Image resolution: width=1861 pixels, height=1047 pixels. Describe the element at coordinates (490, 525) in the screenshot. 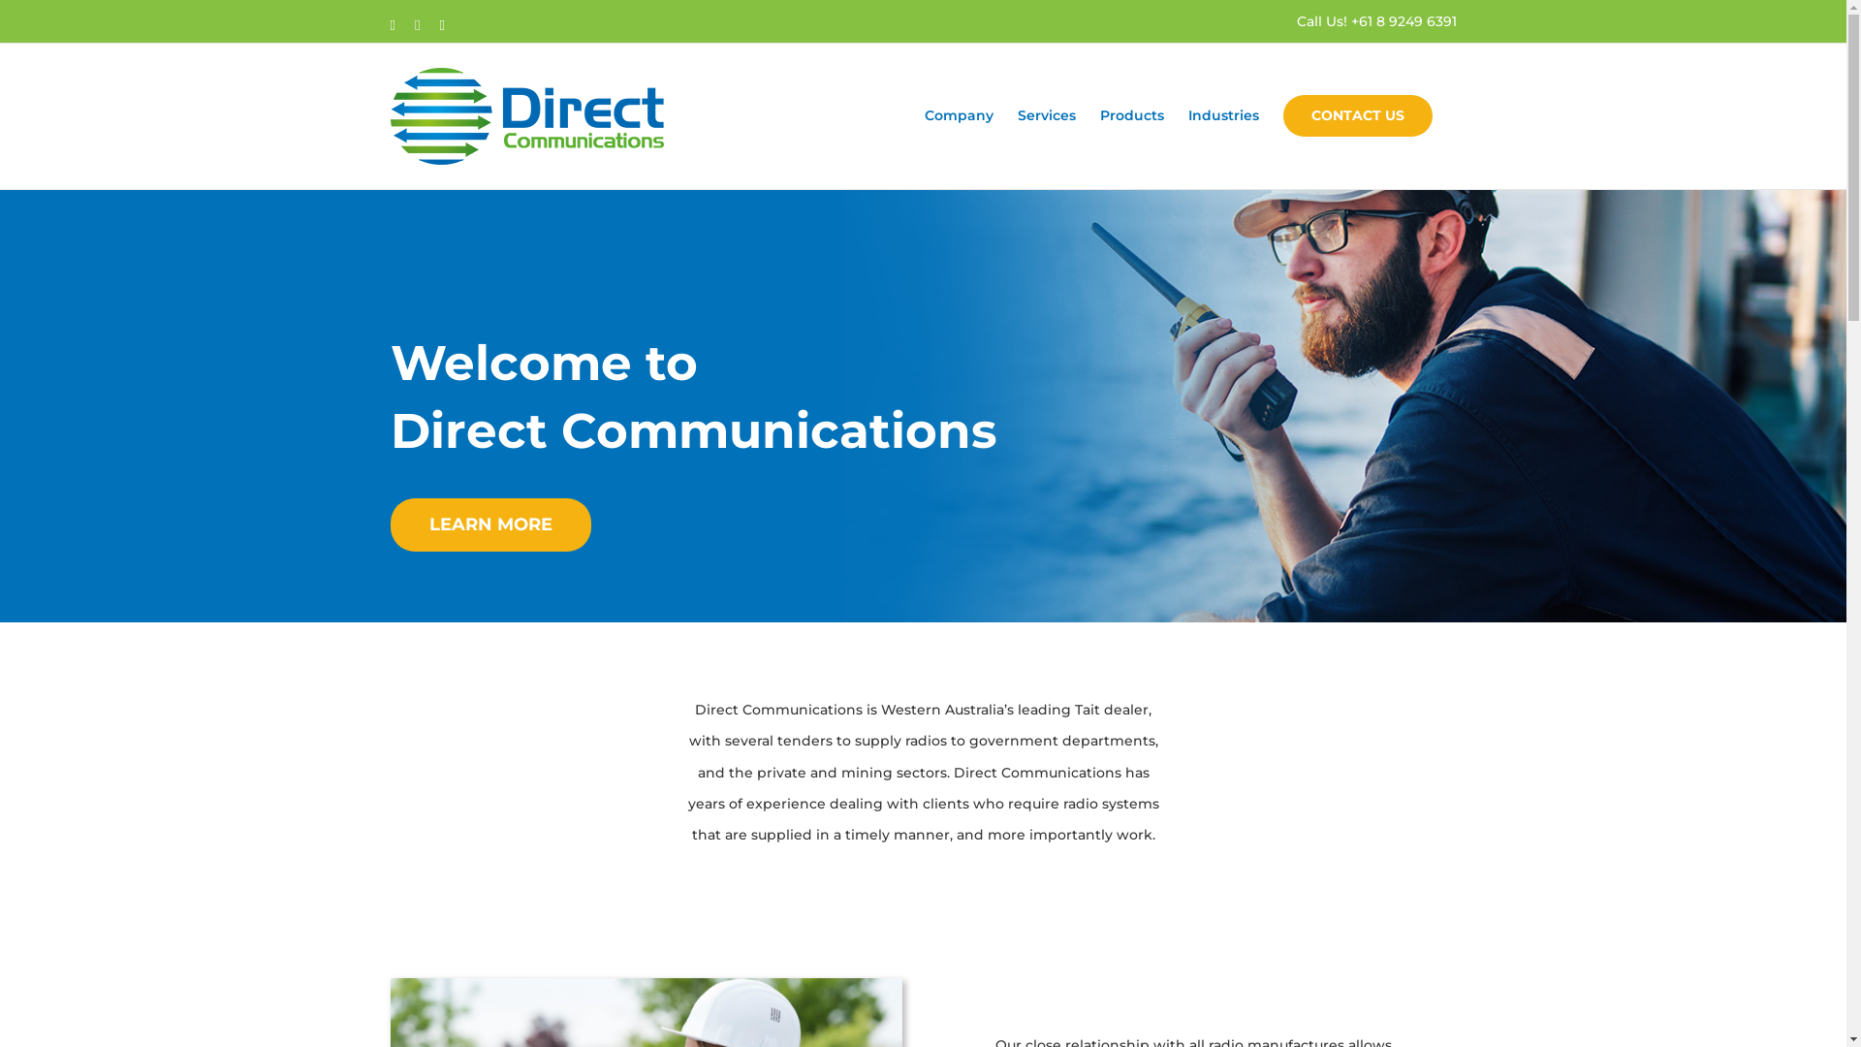

I see `LEARN MORE` at that location.